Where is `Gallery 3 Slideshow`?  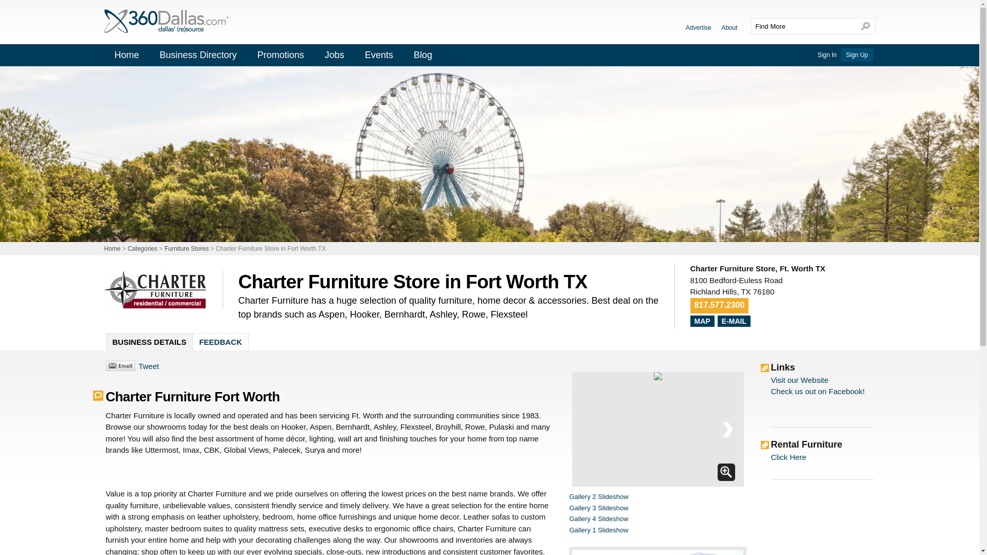
Gallery 3 Slideshow is located at coordinates (599, 508).